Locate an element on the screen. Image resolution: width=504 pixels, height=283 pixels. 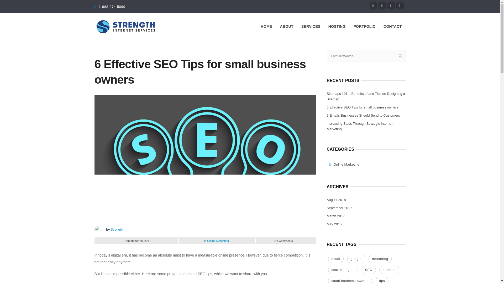
Posts by Strength is located at coordinates (117, 230).